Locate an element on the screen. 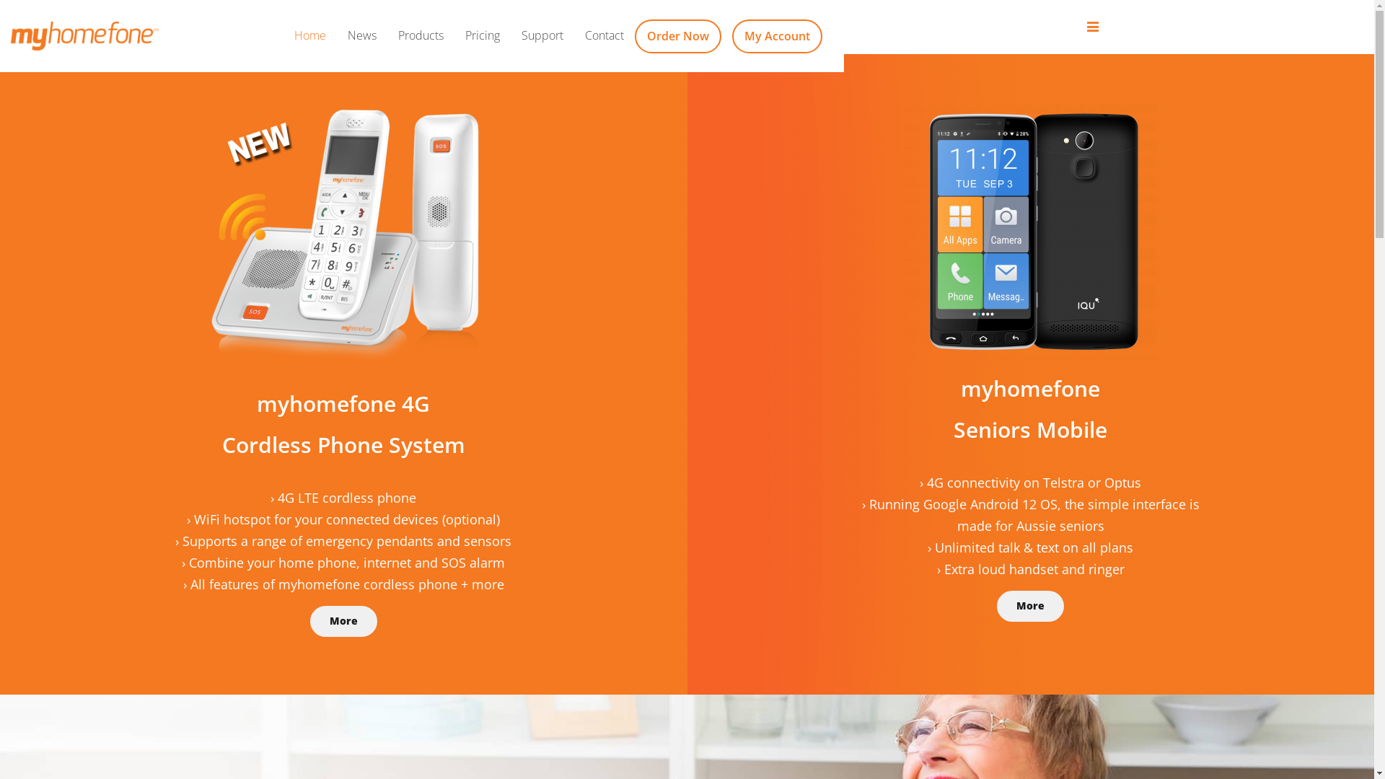 The width and height of the screenshot is (1385, 779). More is located at coordinates (1030, 606).